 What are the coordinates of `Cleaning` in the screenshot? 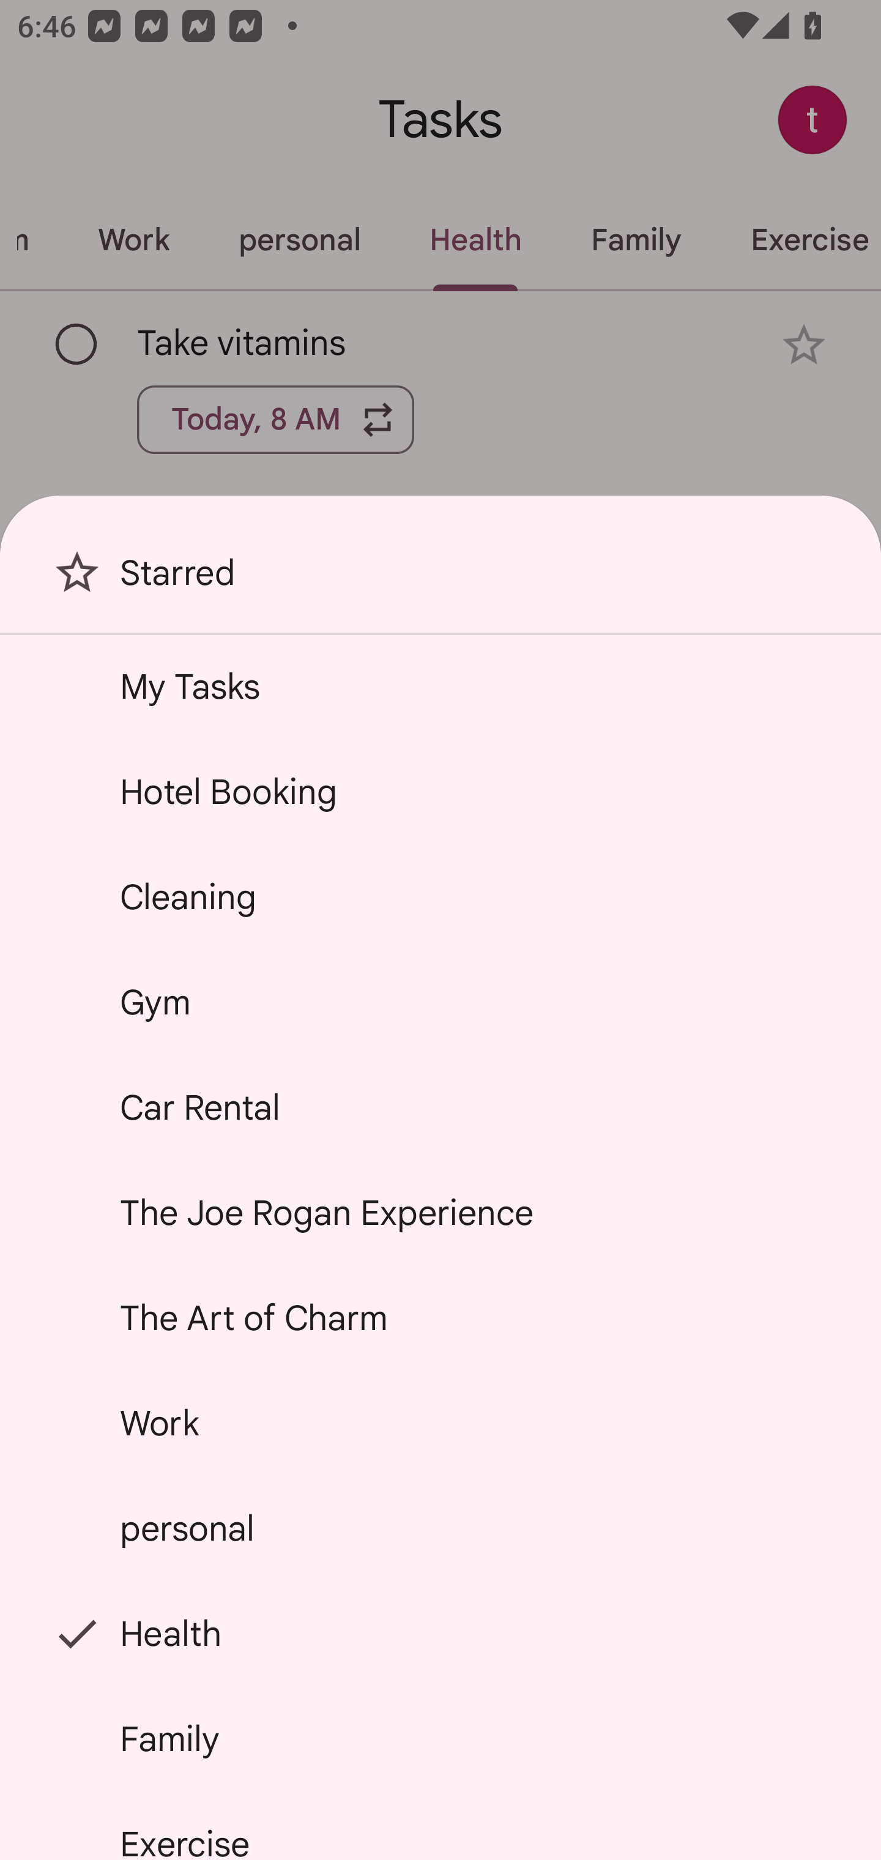 It's located at (441, 897).